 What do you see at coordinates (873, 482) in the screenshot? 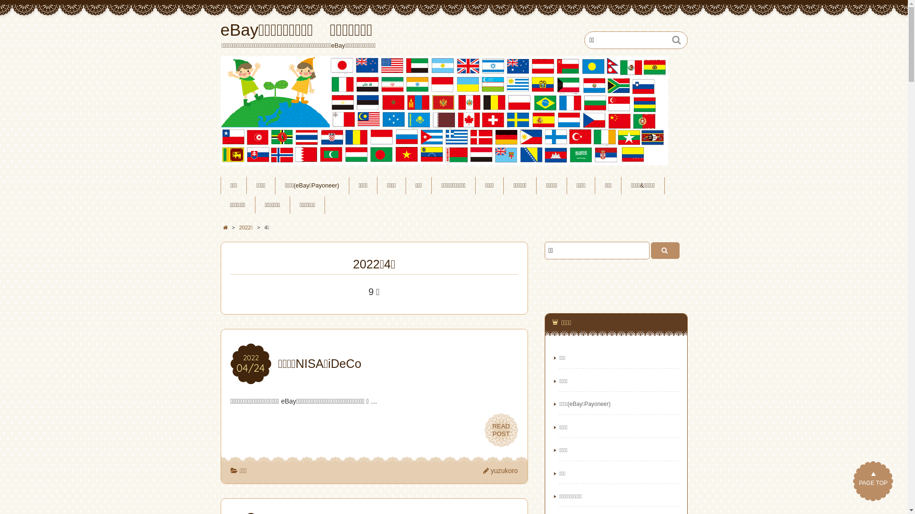
I see `PAGE TOP` at bounding box center [873, 482].